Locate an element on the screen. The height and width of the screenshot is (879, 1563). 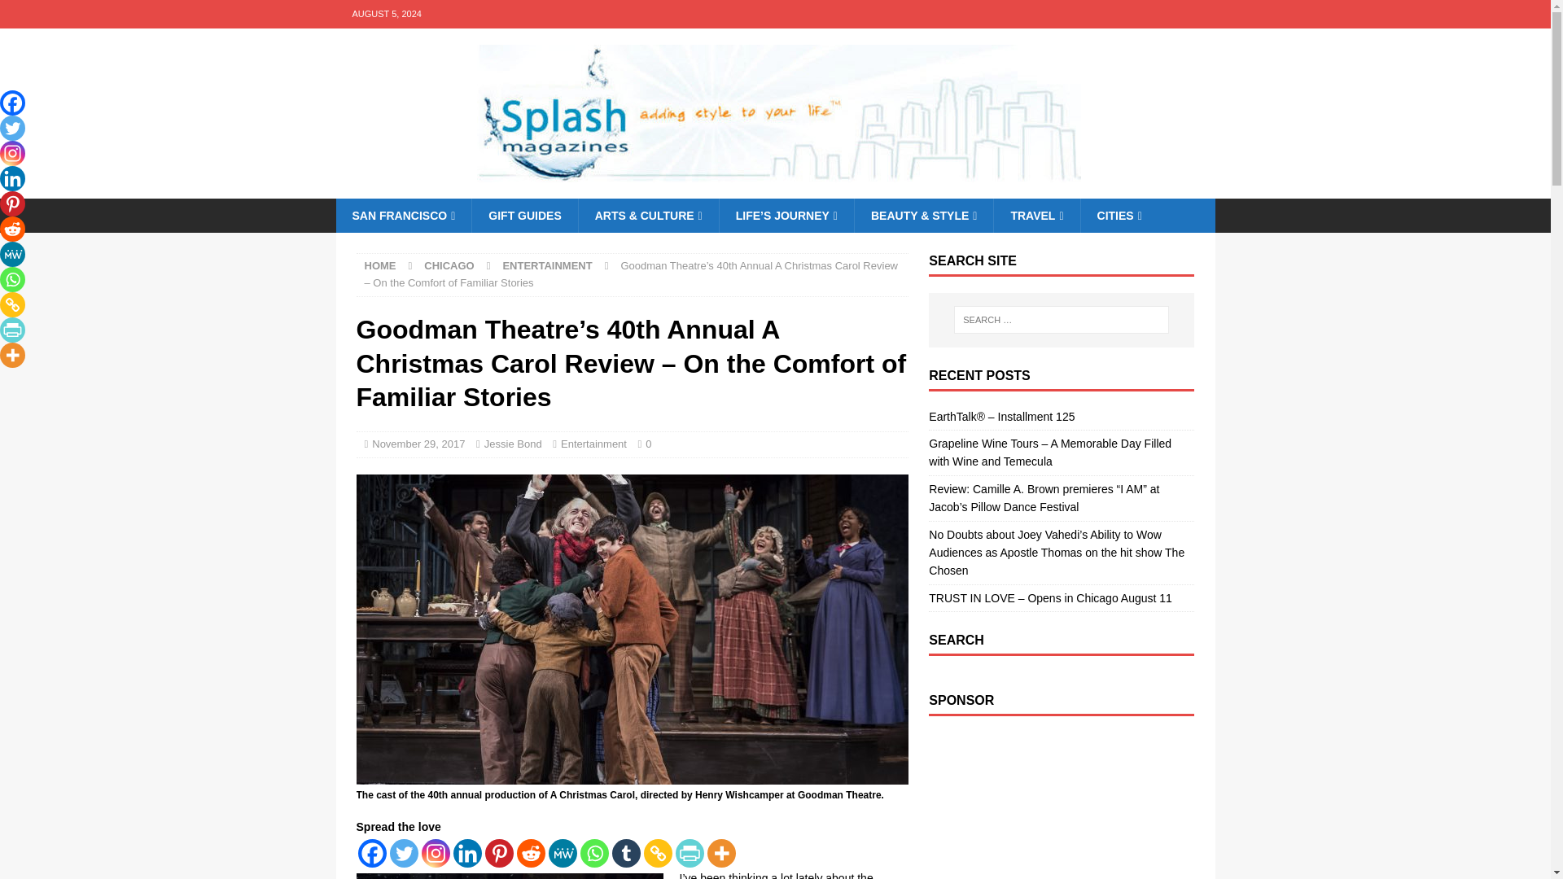
SAN FRANCISCO is located at coordinates (404, 216).